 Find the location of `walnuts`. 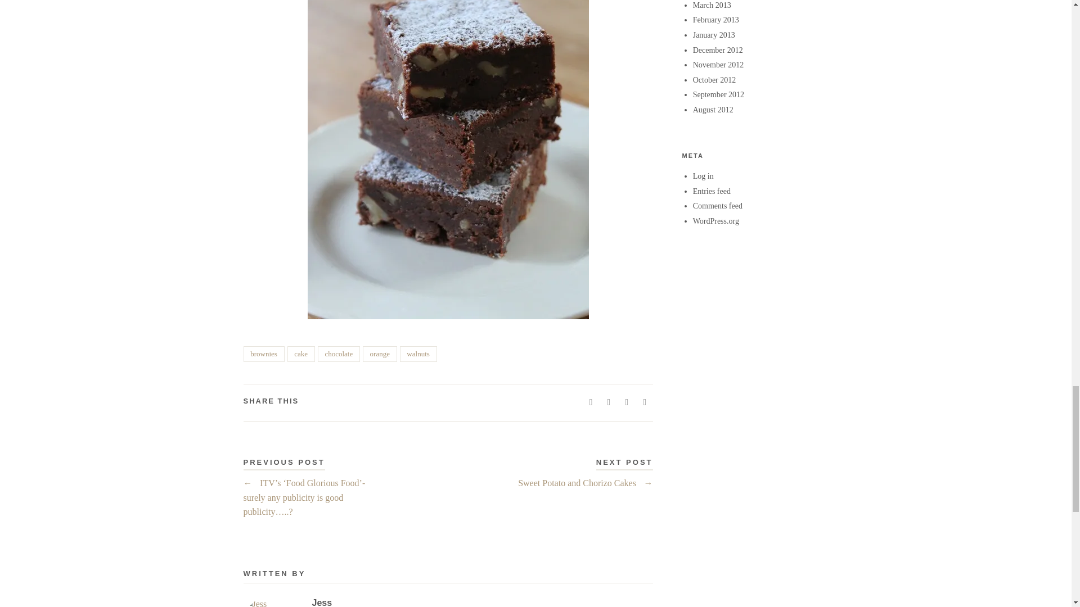

walnuts is located at coordinates (418, 354).